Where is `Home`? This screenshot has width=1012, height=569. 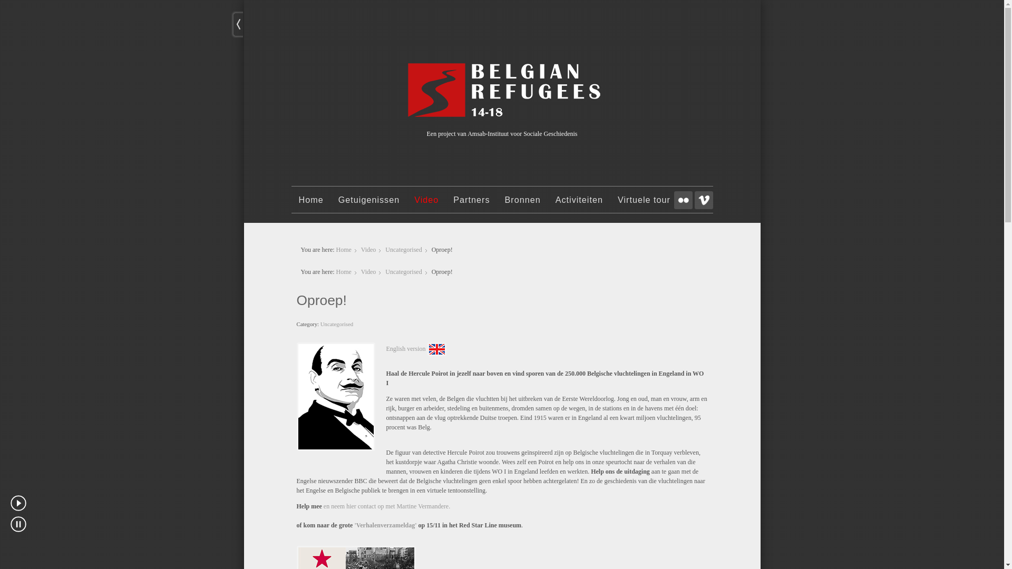 Home is located at coordinates (311, 204).